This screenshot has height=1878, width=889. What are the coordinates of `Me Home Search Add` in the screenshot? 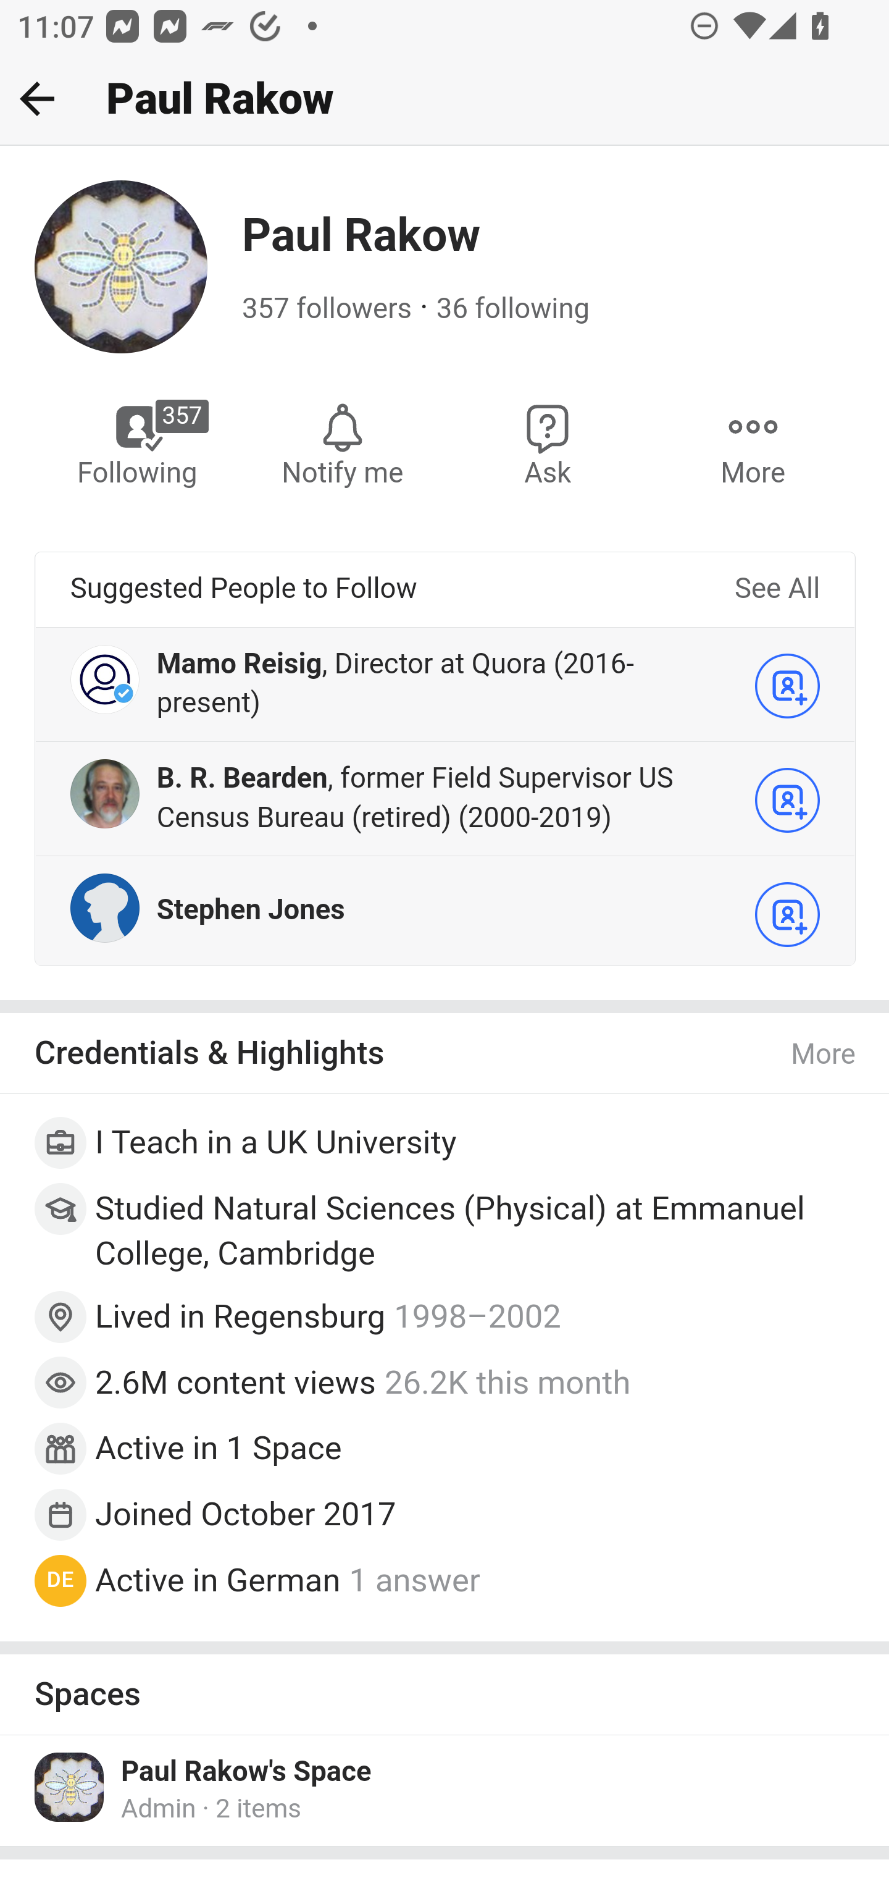 It's located at (444, 99).